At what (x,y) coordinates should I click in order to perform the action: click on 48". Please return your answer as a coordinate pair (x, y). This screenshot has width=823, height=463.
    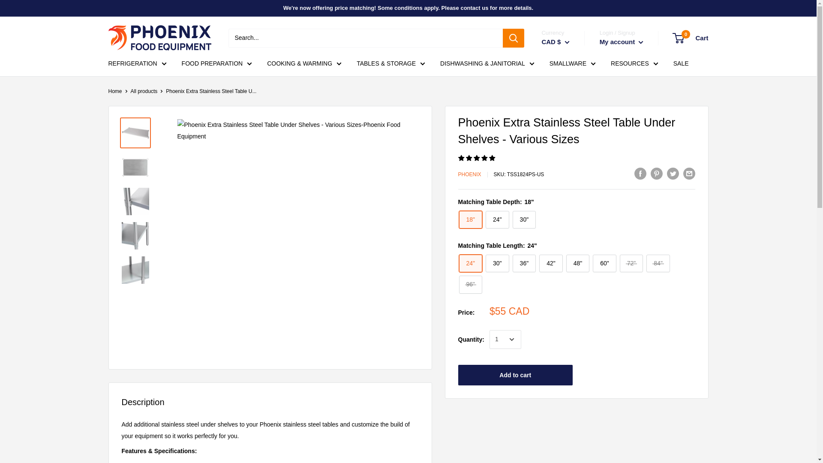
    Looking at the image, I should click on (578, 263).